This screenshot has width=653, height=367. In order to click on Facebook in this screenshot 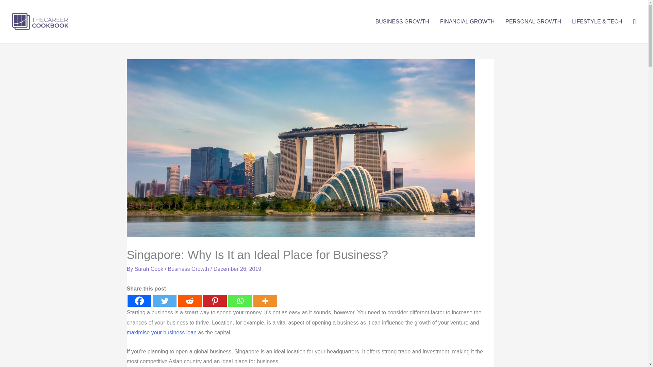, I will do `click(139, 301)`.